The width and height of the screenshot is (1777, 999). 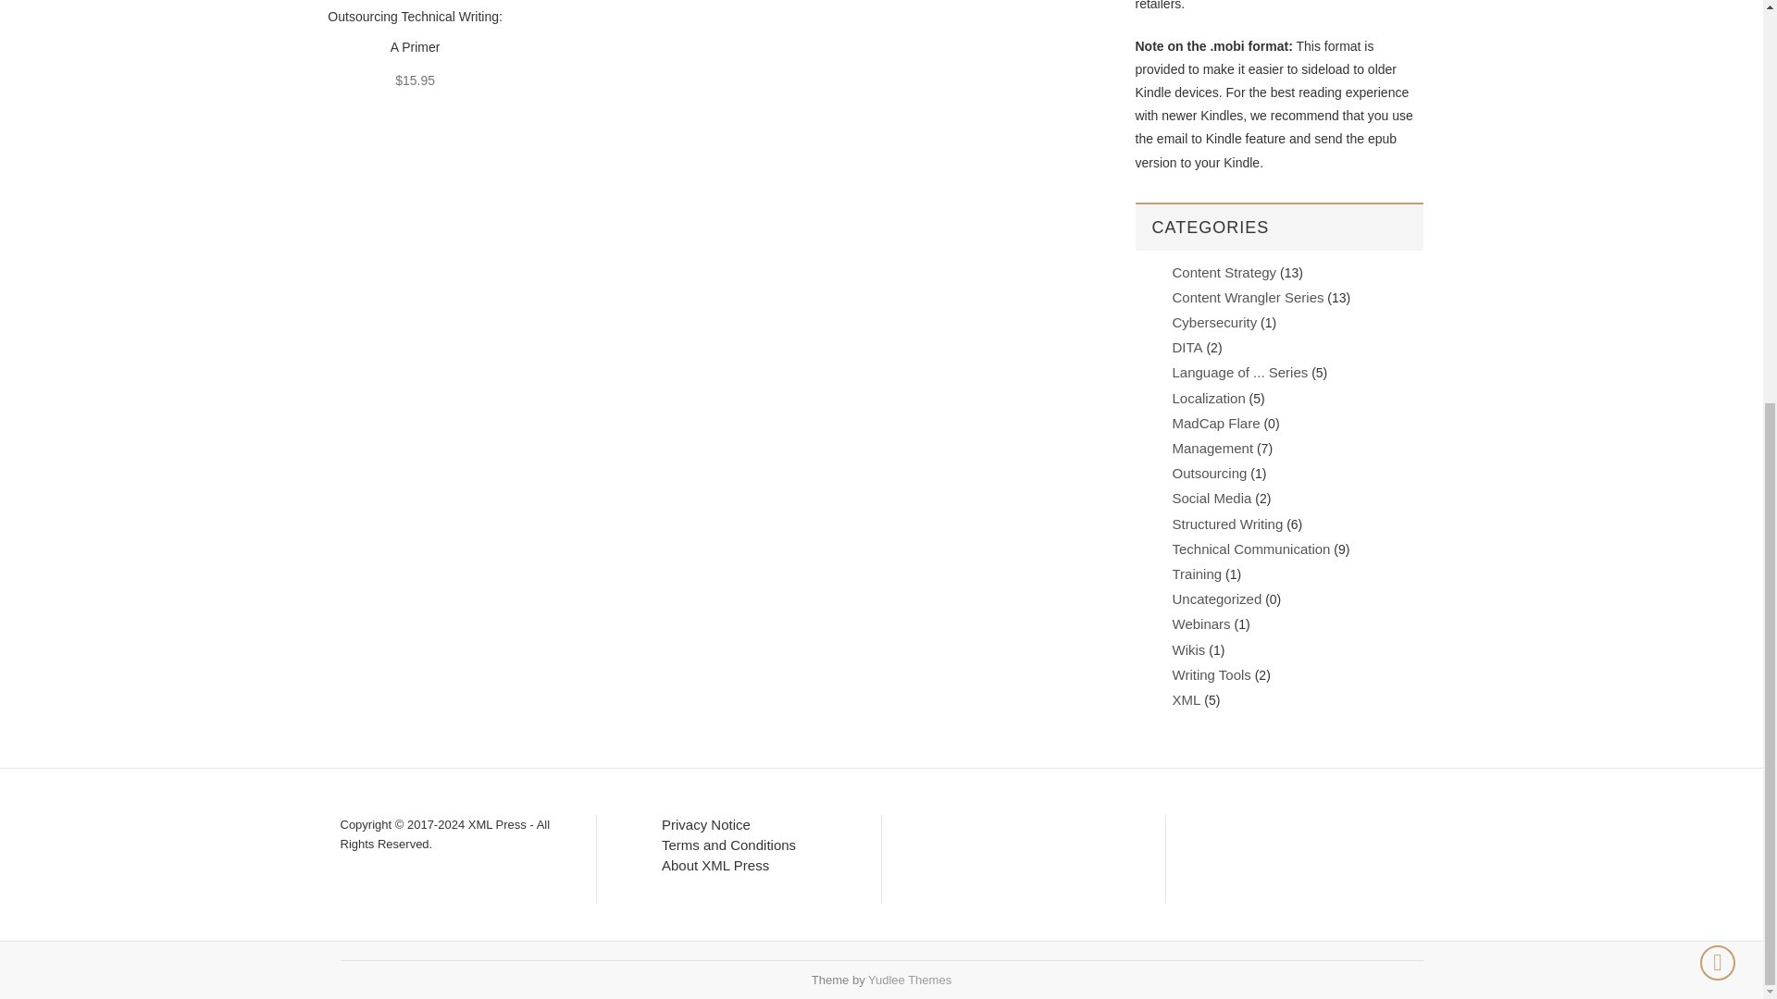 I want to click on About XML Press, so click(x=715, y=864).